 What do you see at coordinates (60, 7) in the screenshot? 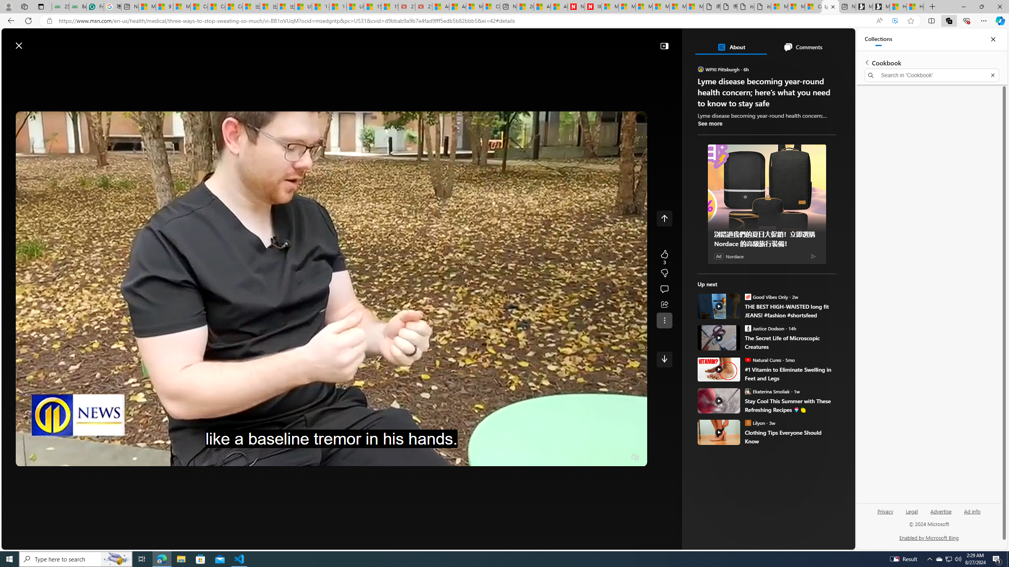
I see `25 Basic Linux Commands For Beginners - GeeksforGeeks` at bounding box center [60, 7].